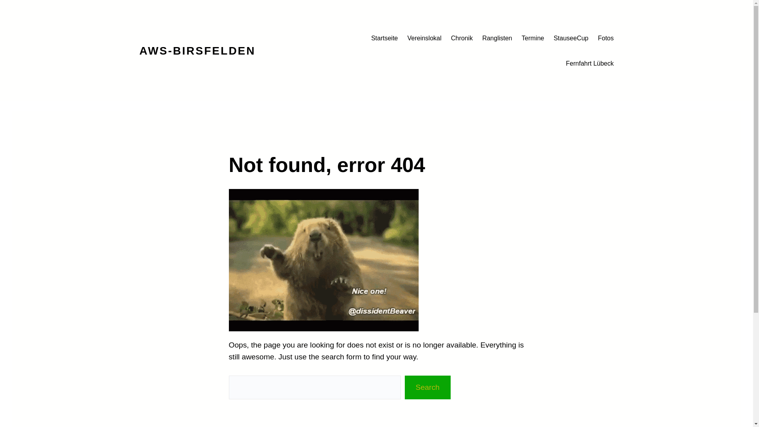  Describe the element at coordinates (428, 387) in the screenshot. I see `Search` at that location.